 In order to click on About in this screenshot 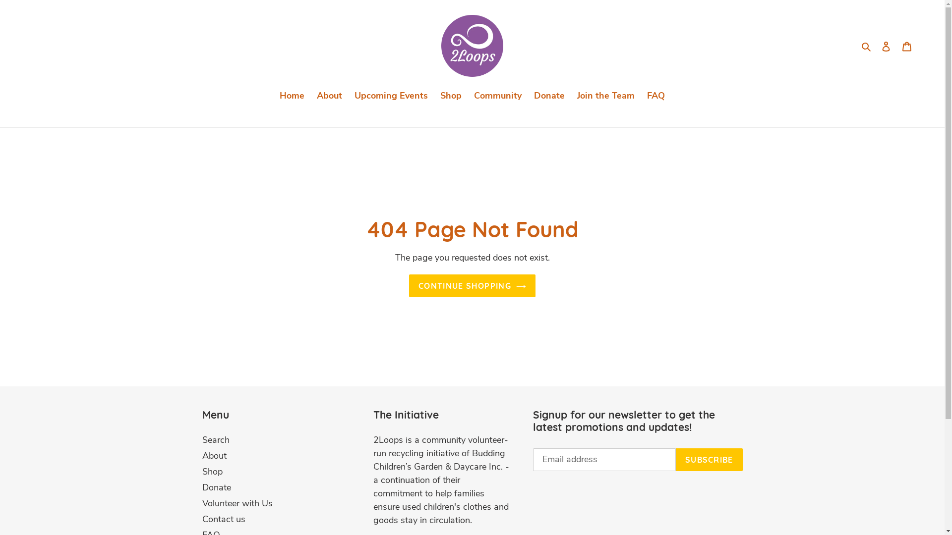, I will do `click(214, 456)`.